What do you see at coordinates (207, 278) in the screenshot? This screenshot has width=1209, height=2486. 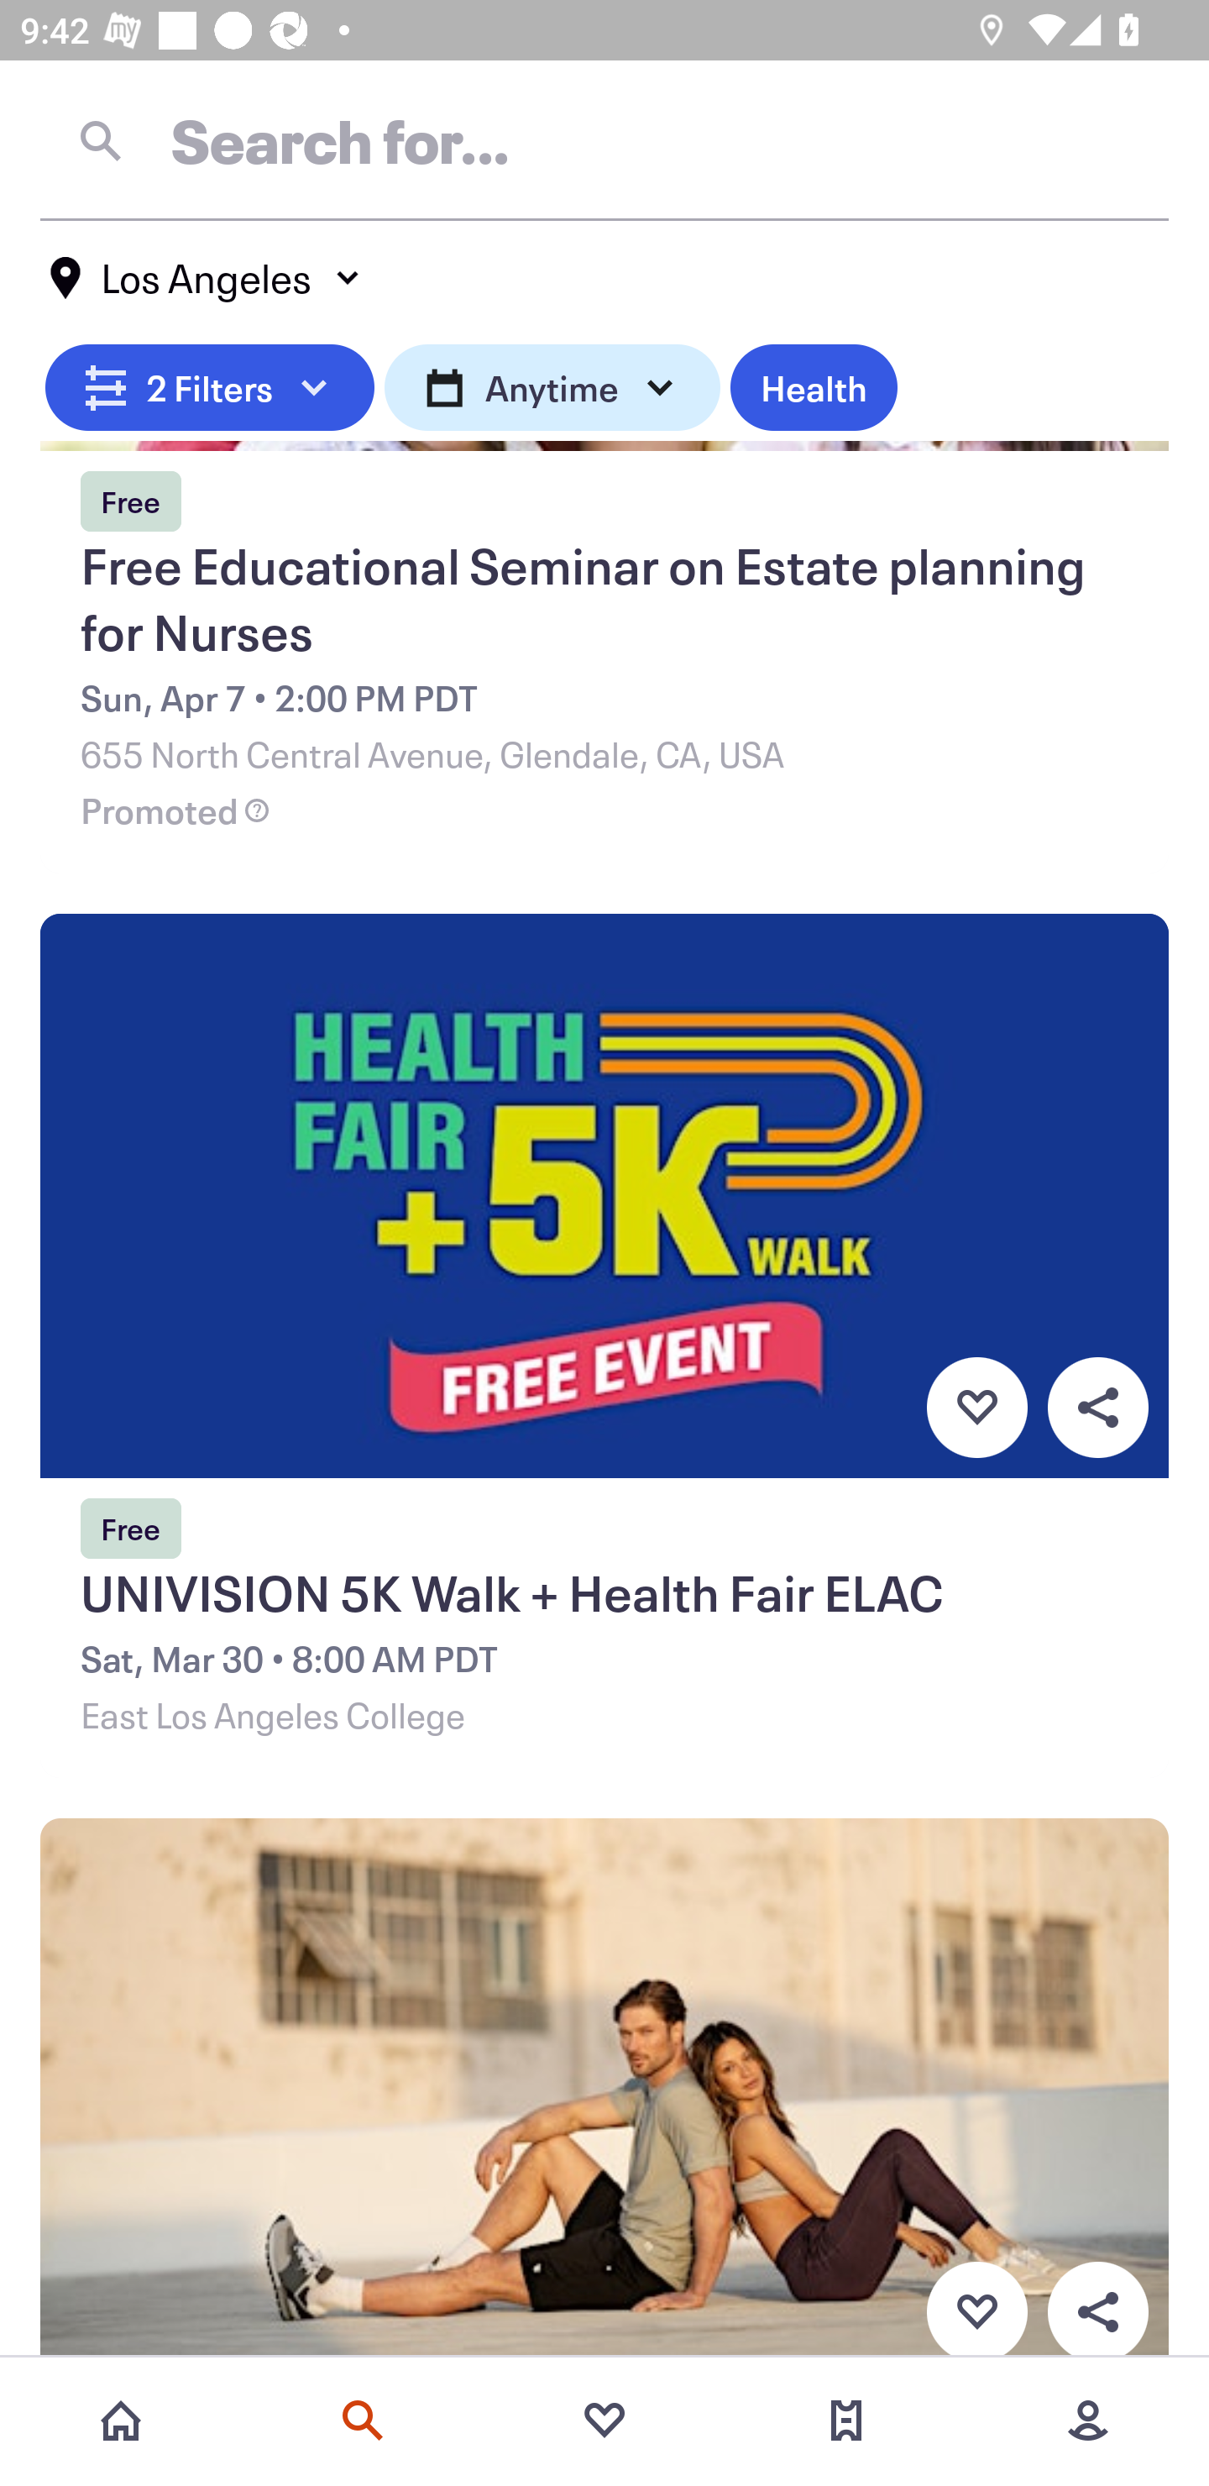 I see `Los Angeles` at bounding box center [207, 278].